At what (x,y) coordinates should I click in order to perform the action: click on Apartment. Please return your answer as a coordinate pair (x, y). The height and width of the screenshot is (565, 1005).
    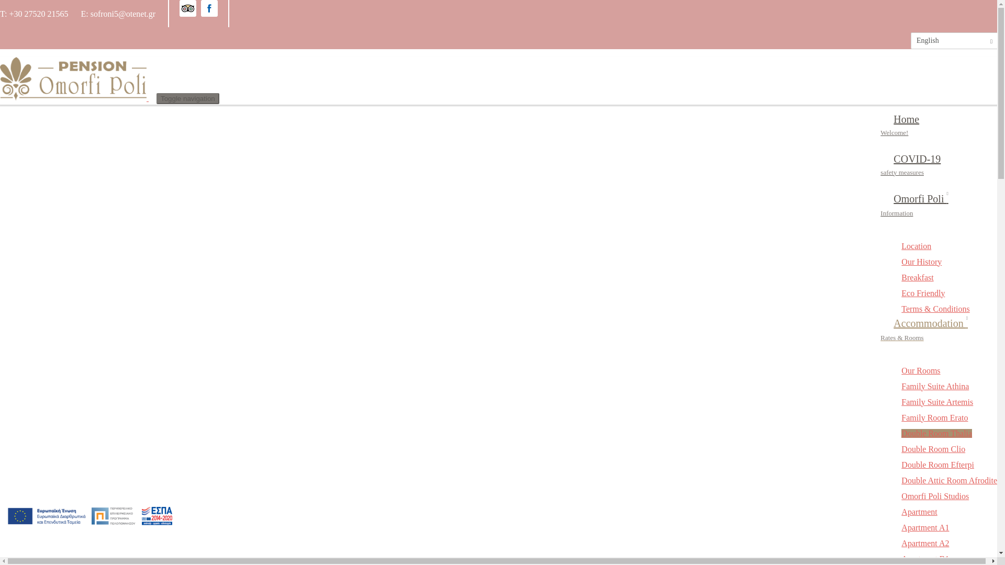
    Looking at the image, I should click on (919, 512).